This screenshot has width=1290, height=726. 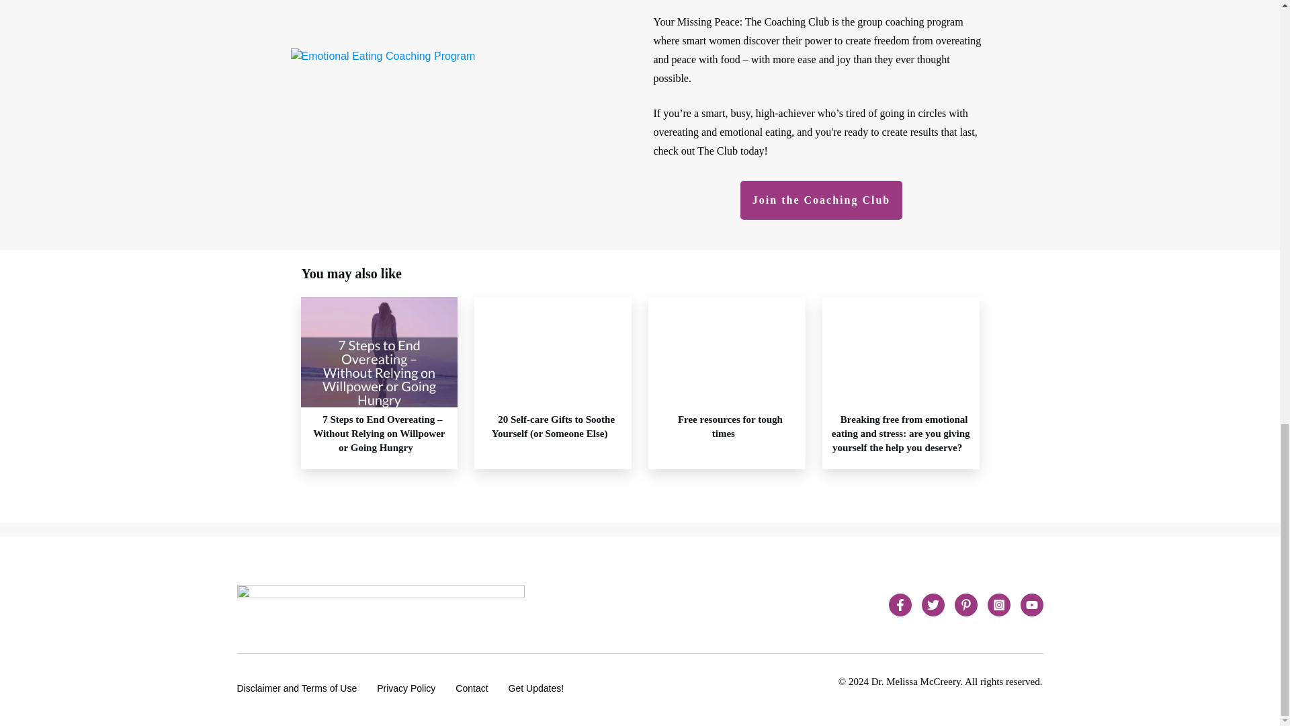 I want to click on Privacy Policy, so click(x=406, y=688).